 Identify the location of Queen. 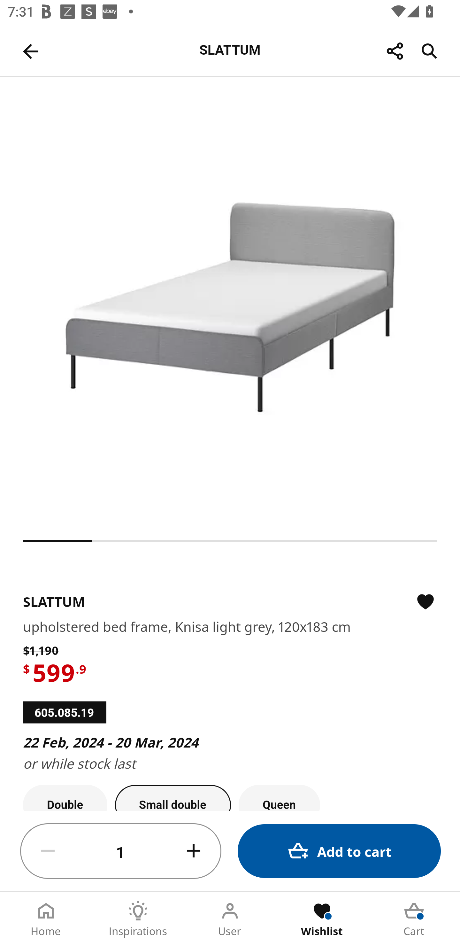
(279, 798).